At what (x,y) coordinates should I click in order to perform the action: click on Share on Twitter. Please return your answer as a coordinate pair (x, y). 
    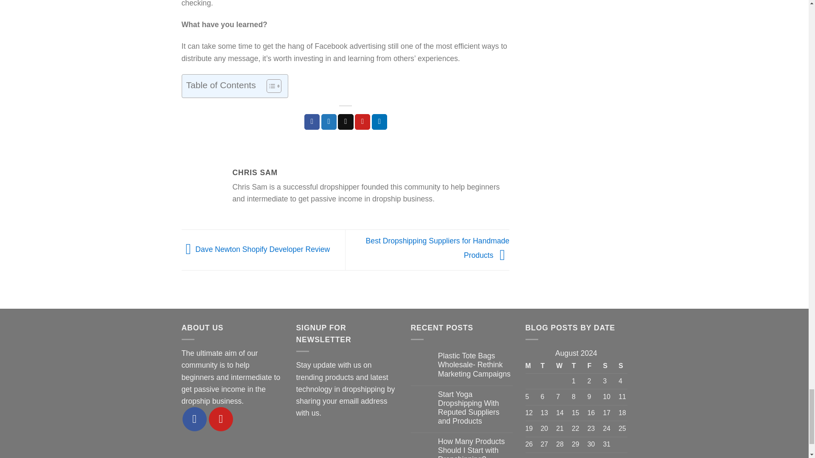
    Looking at the image, I should click on (329, 121).